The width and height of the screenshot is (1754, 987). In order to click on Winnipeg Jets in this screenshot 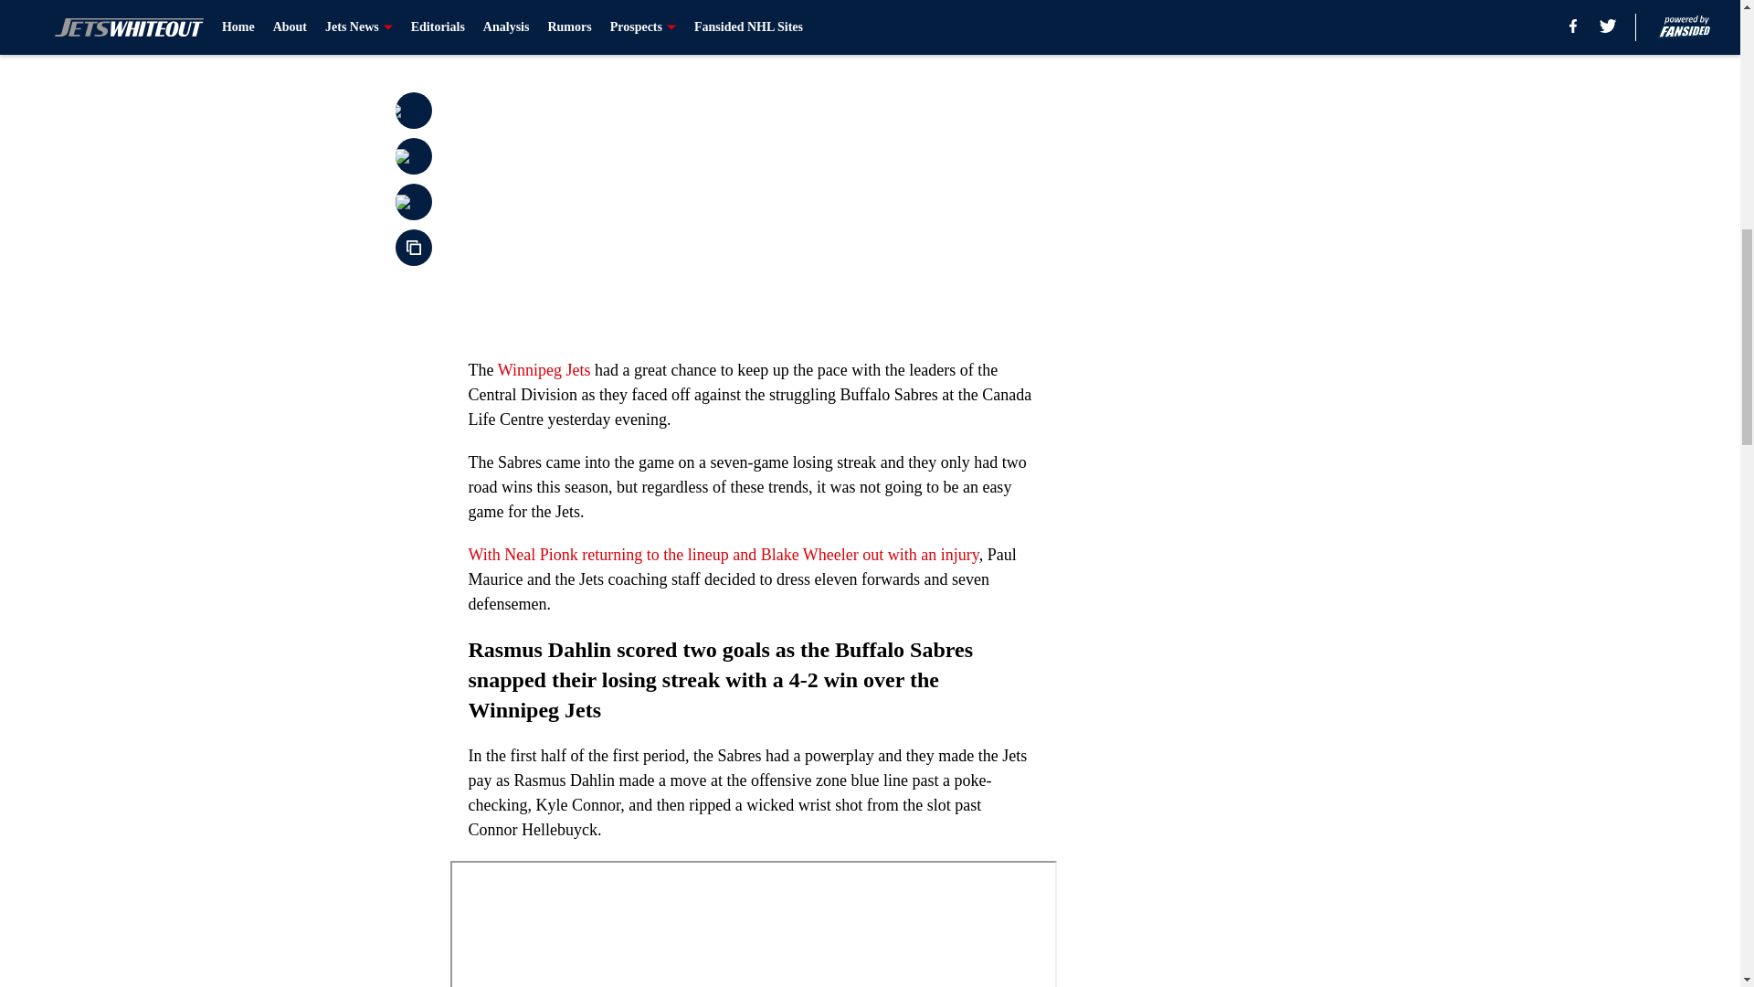, I will do `click(544, 369)`.